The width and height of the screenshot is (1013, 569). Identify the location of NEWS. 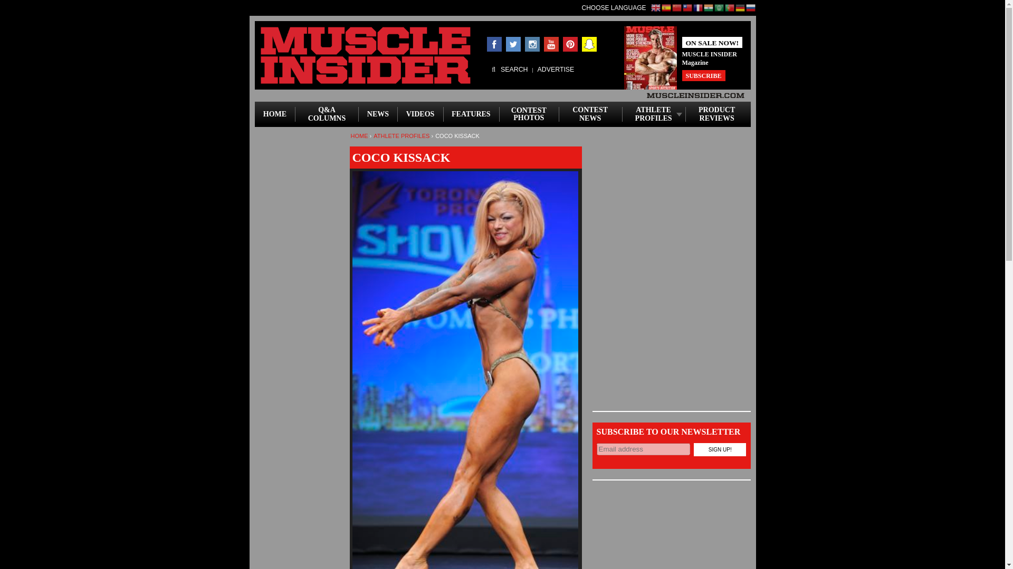
(378, 114).